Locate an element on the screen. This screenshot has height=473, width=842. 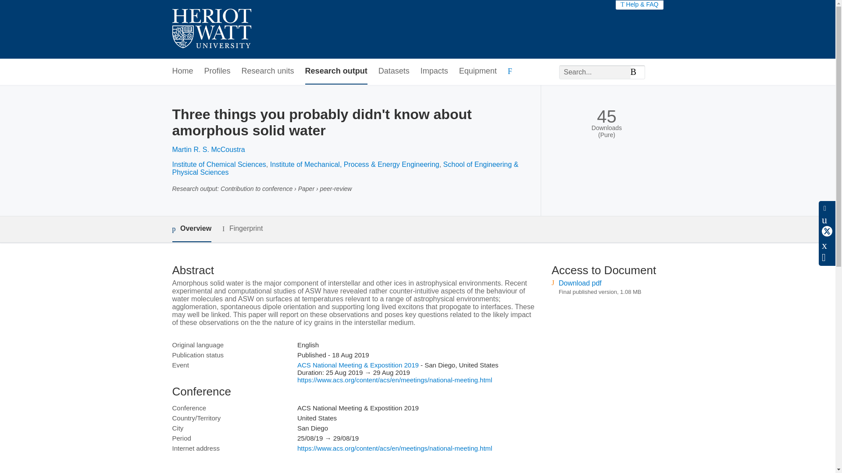
Research output is located at coordinates (336, 71).